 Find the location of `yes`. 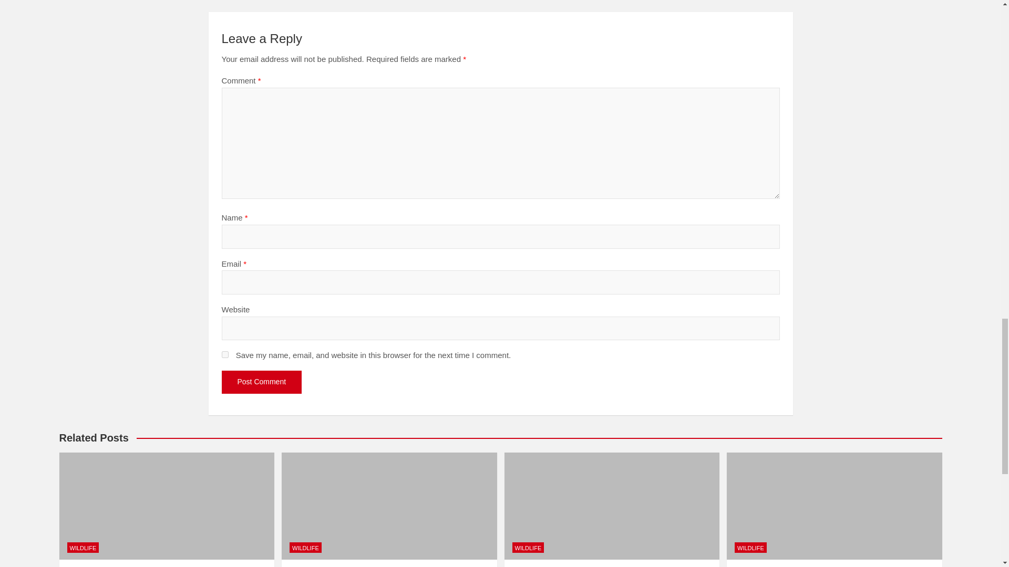

yes is located at coordinates (225, 354).